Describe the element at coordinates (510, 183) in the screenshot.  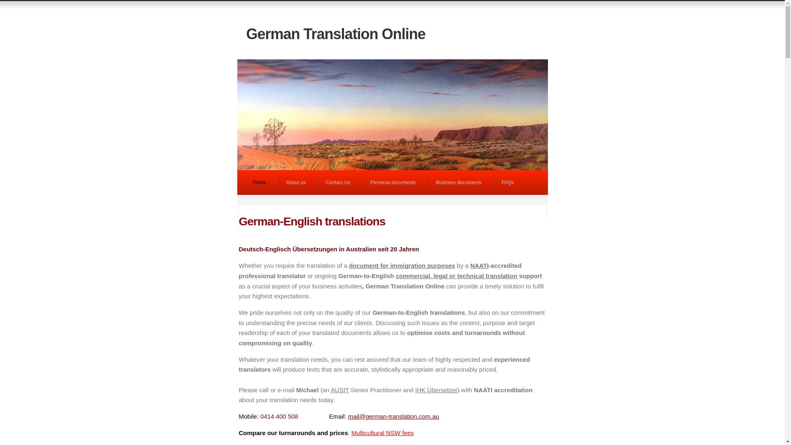
I see `FAQs` at that location.